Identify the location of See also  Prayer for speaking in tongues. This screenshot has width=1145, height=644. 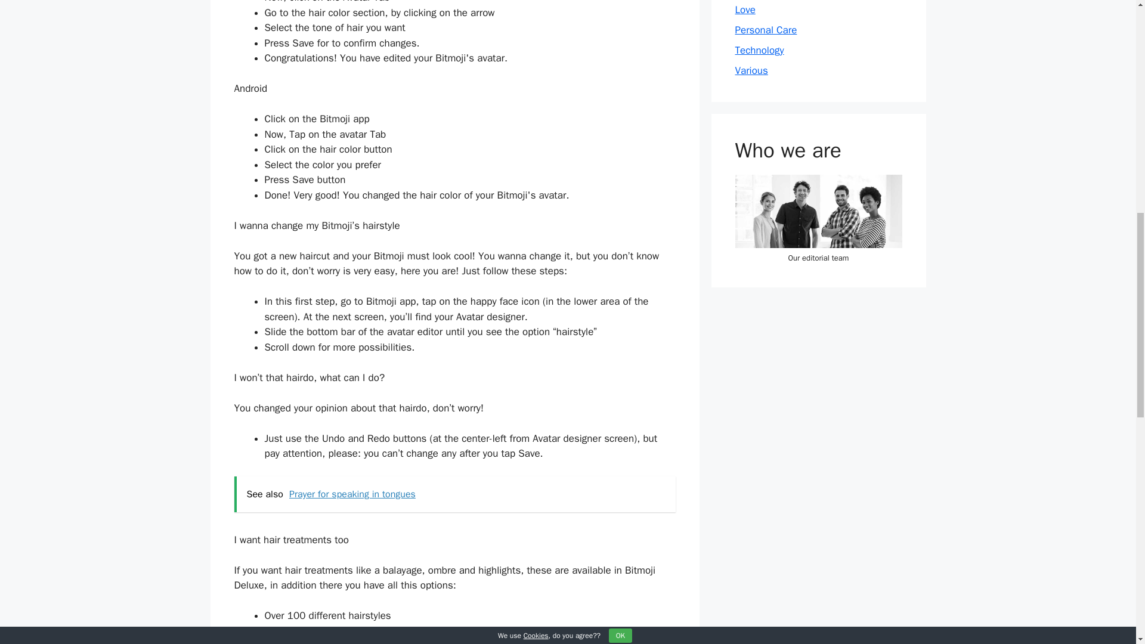
(454, 494).